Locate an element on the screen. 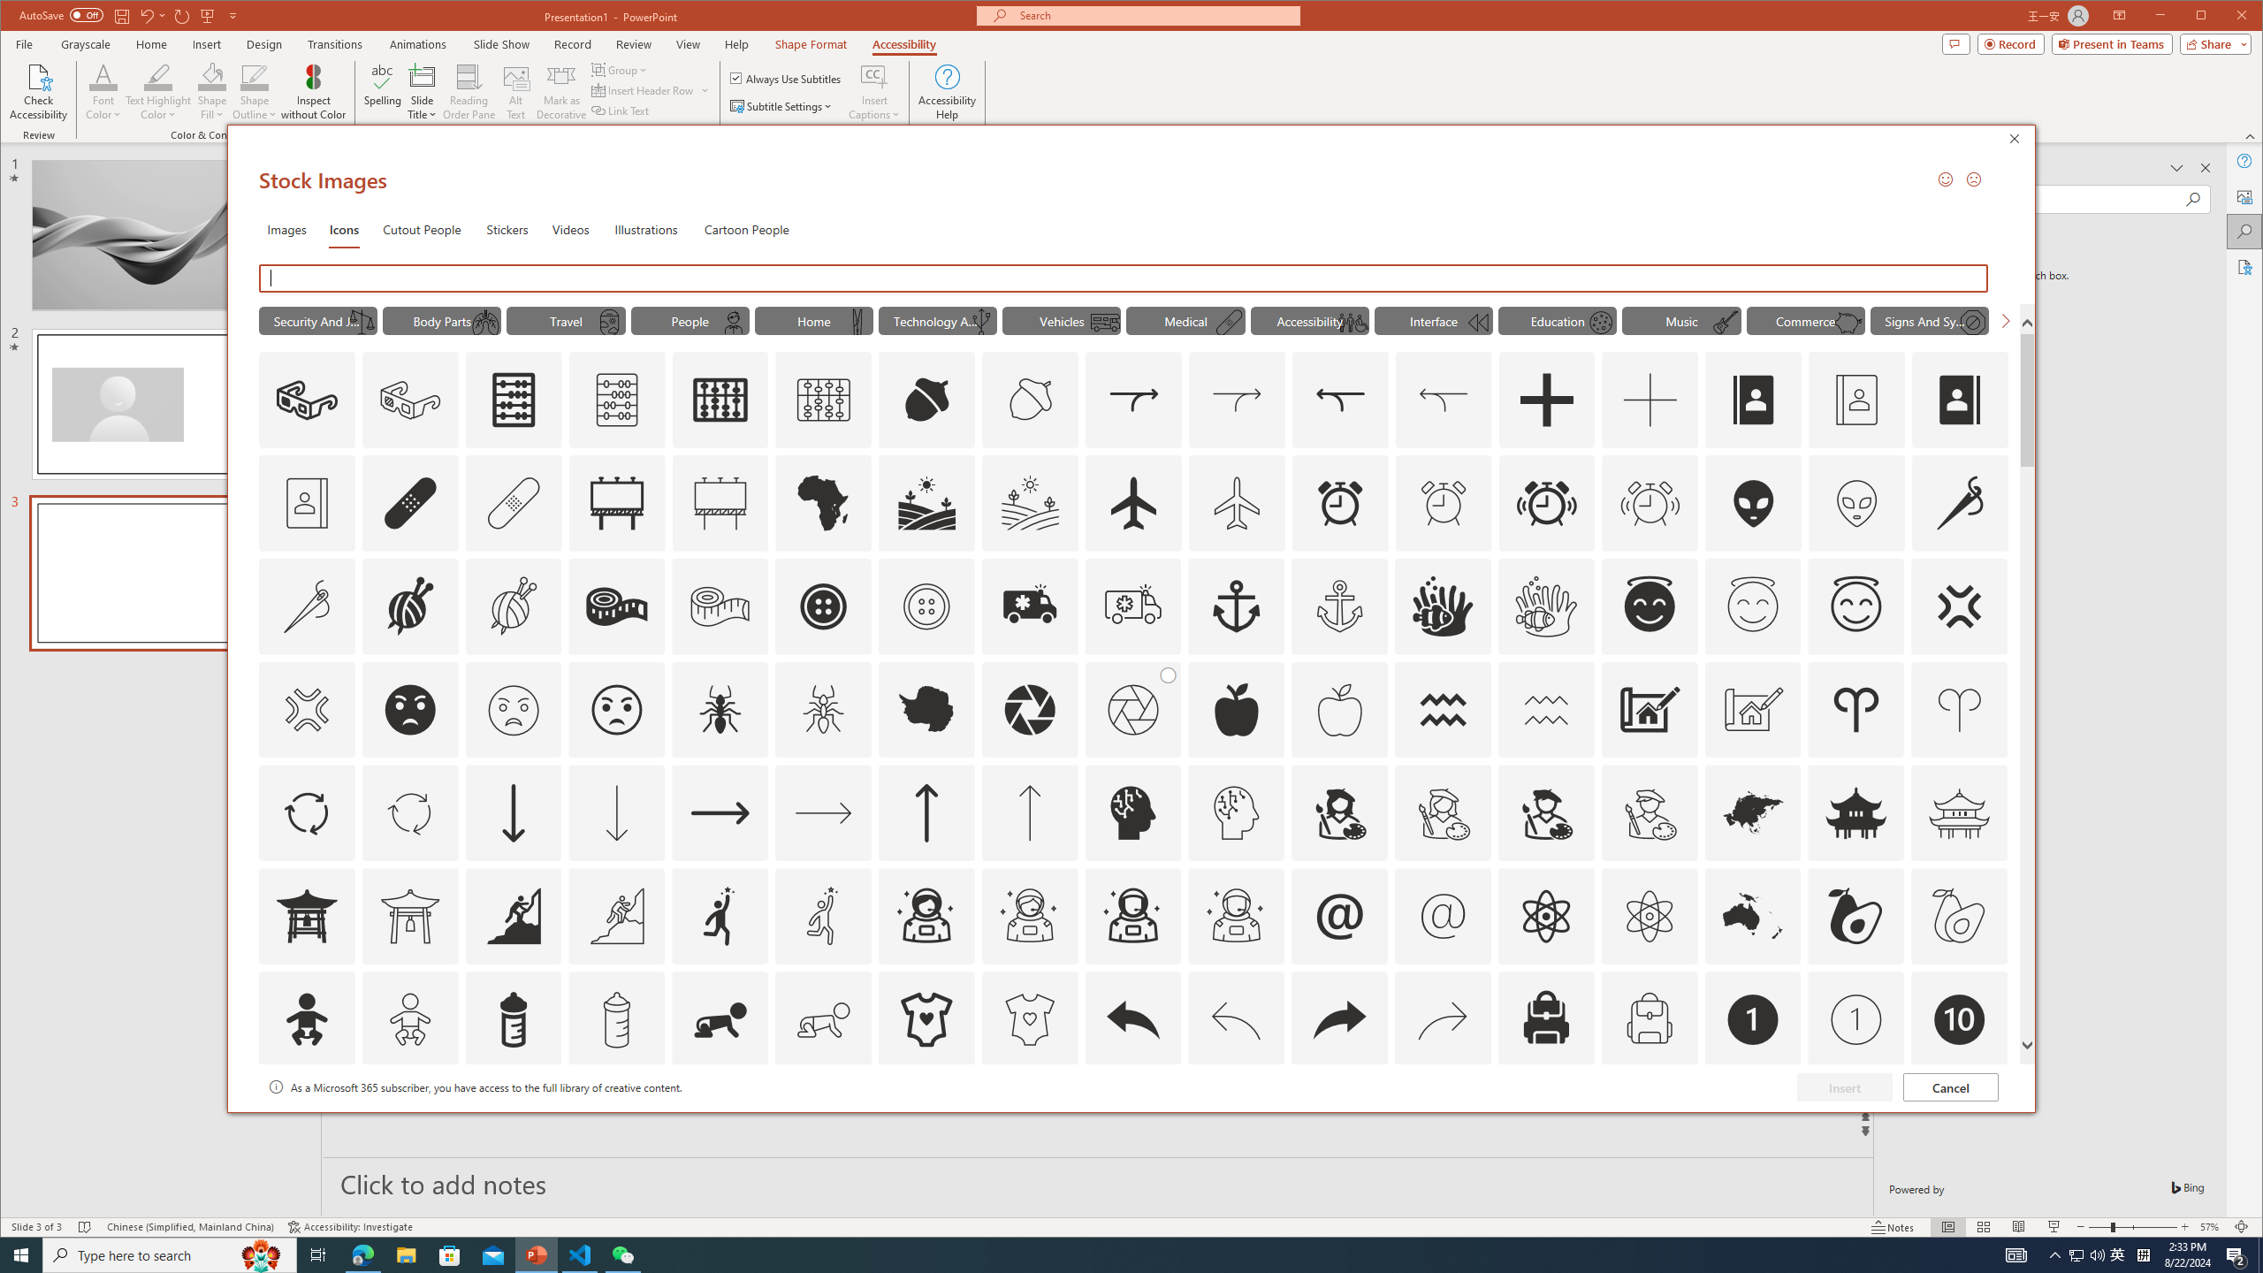  "Accessibility" Icons. is located at coordinates (1310, 320).